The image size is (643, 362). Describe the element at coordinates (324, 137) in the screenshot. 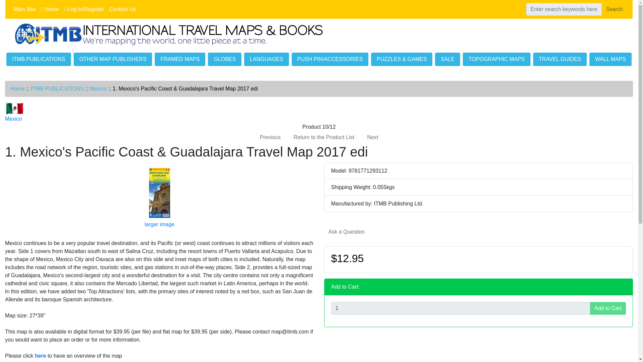

I see `Return to the Product List` at that location.